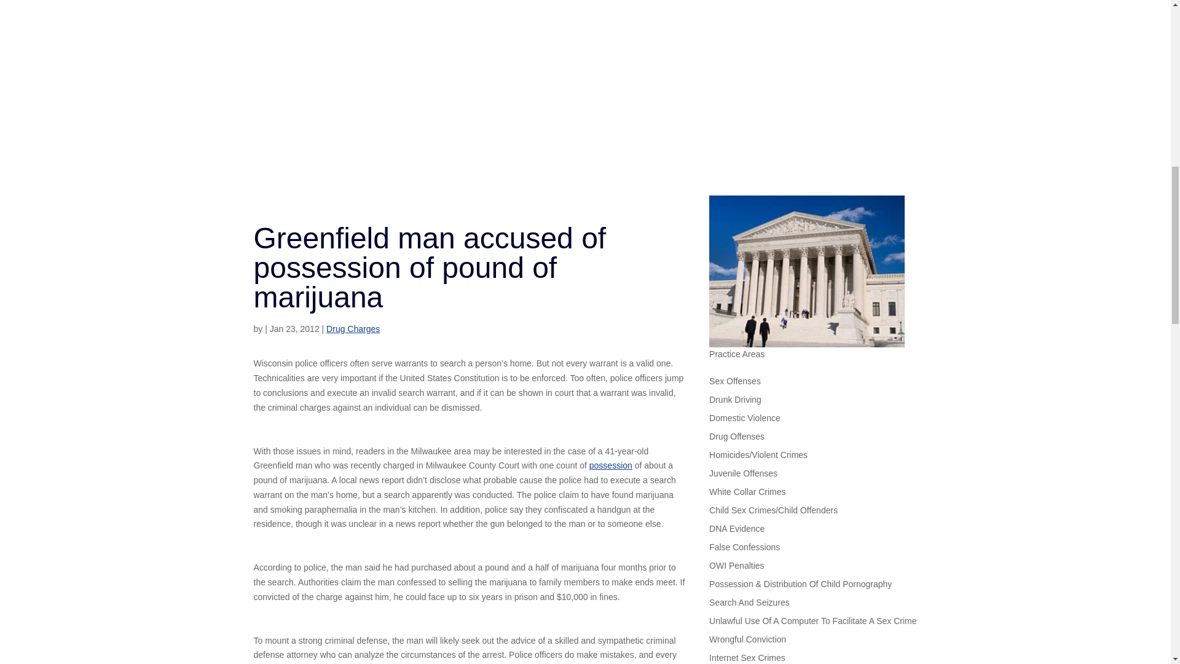  What do you see at coordinates (747, 494) in the screenshot?
I see `White Collar Crimes` at bounding box center [747, 494].